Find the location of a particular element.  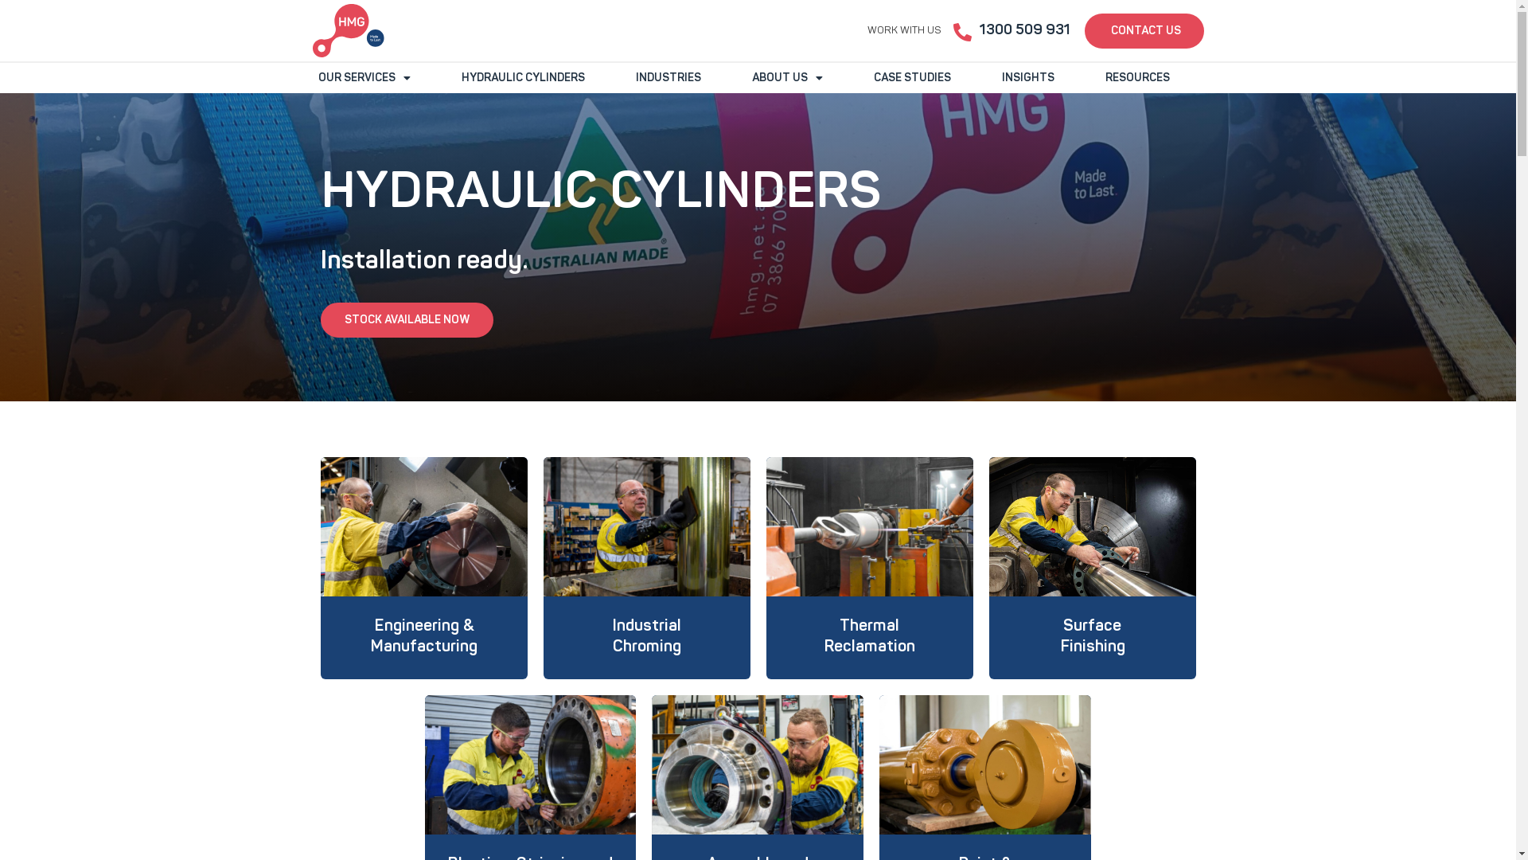

CONTACT US is located at coordinates (1144, 30).